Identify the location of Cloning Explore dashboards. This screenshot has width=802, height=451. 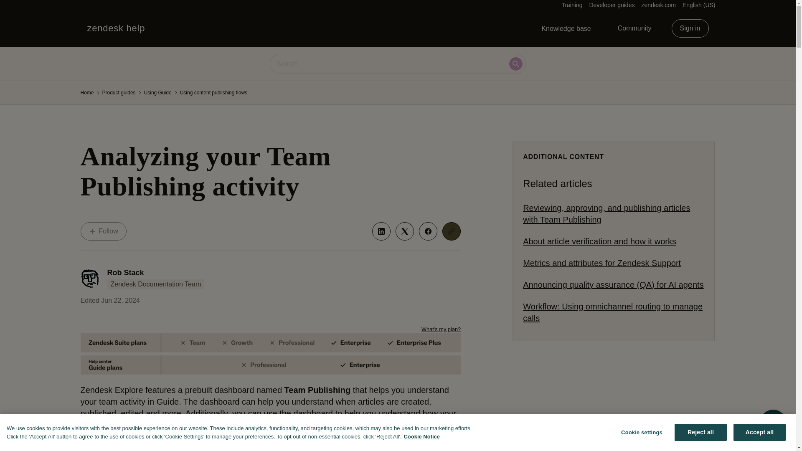
(254, 445).